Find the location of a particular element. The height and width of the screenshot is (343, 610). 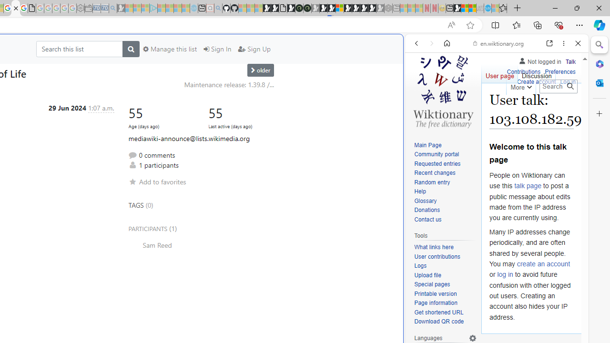

User page is located at coordinates (499, 73).